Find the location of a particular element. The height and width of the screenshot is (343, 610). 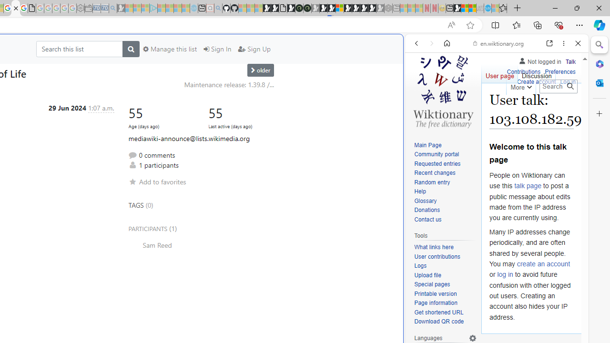

User page is located at coordinates (499, 73).